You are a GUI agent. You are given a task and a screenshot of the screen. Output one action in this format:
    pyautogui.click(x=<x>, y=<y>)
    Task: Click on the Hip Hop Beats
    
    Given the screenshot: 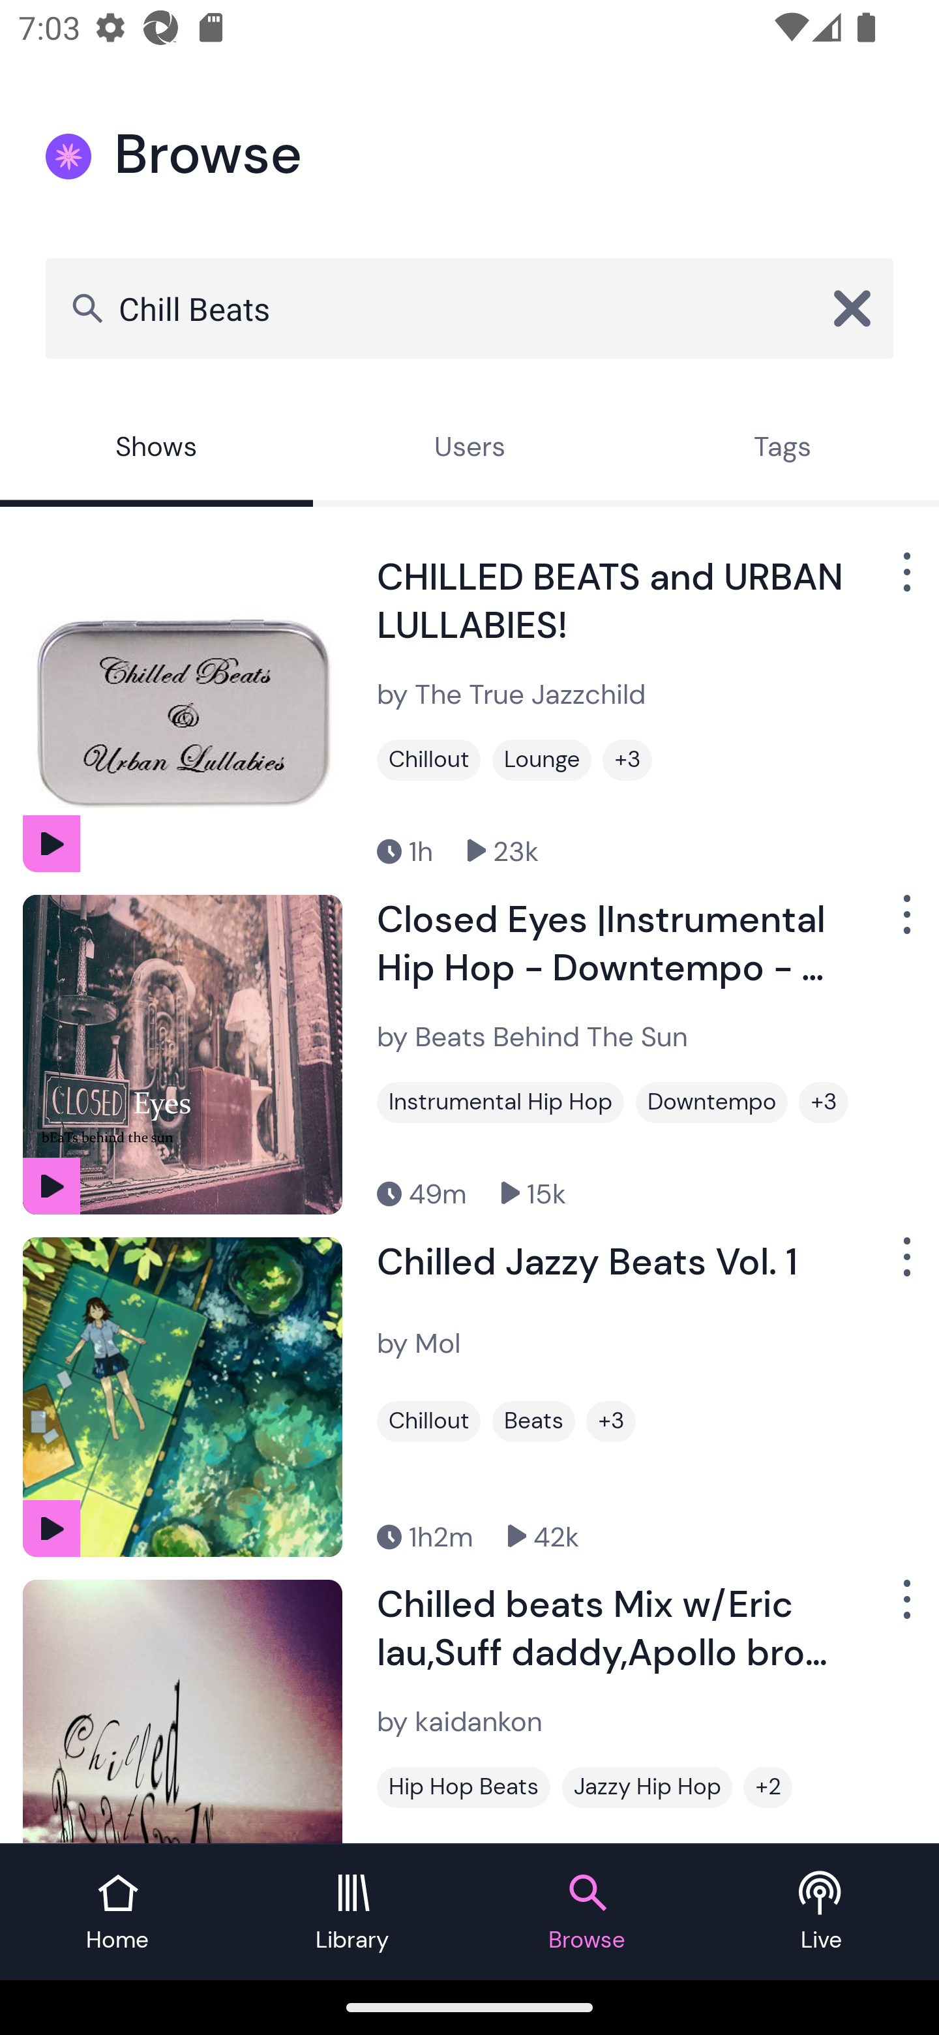 What is the action you would take?
    pyautogui.click(x=463, y=1786)
    